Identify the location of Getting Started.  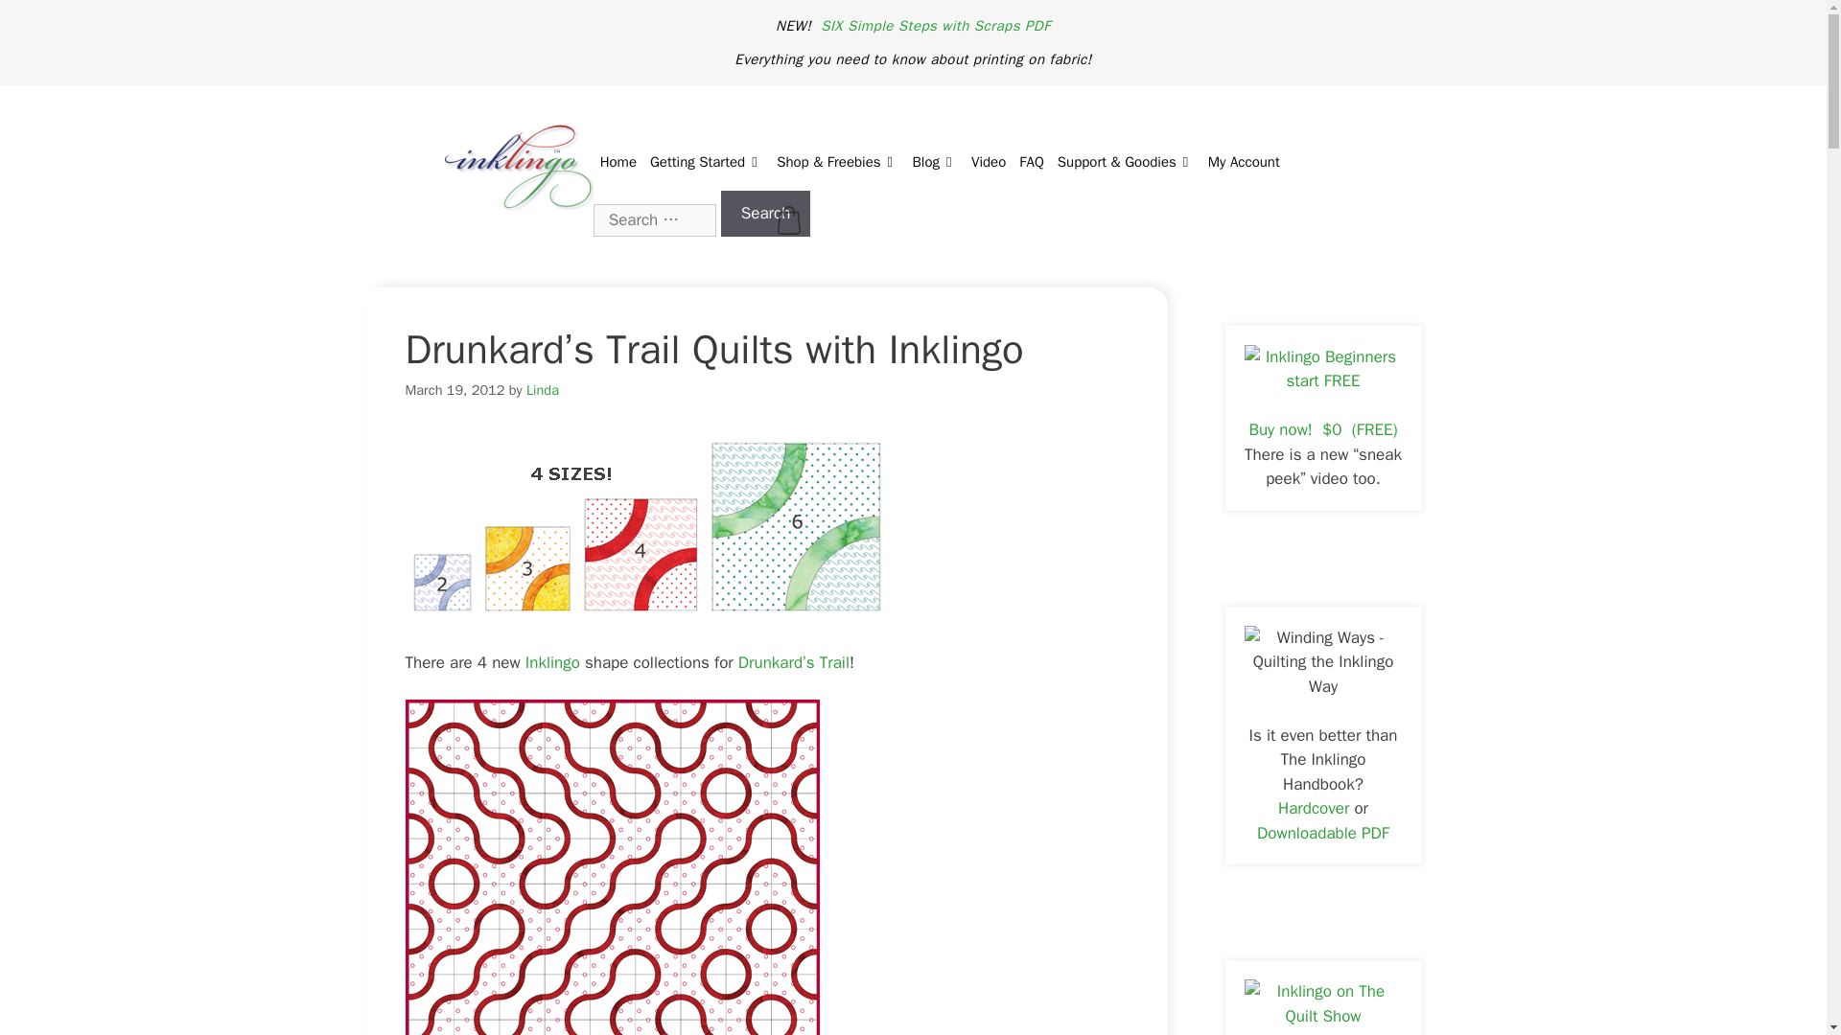
(706, 161).